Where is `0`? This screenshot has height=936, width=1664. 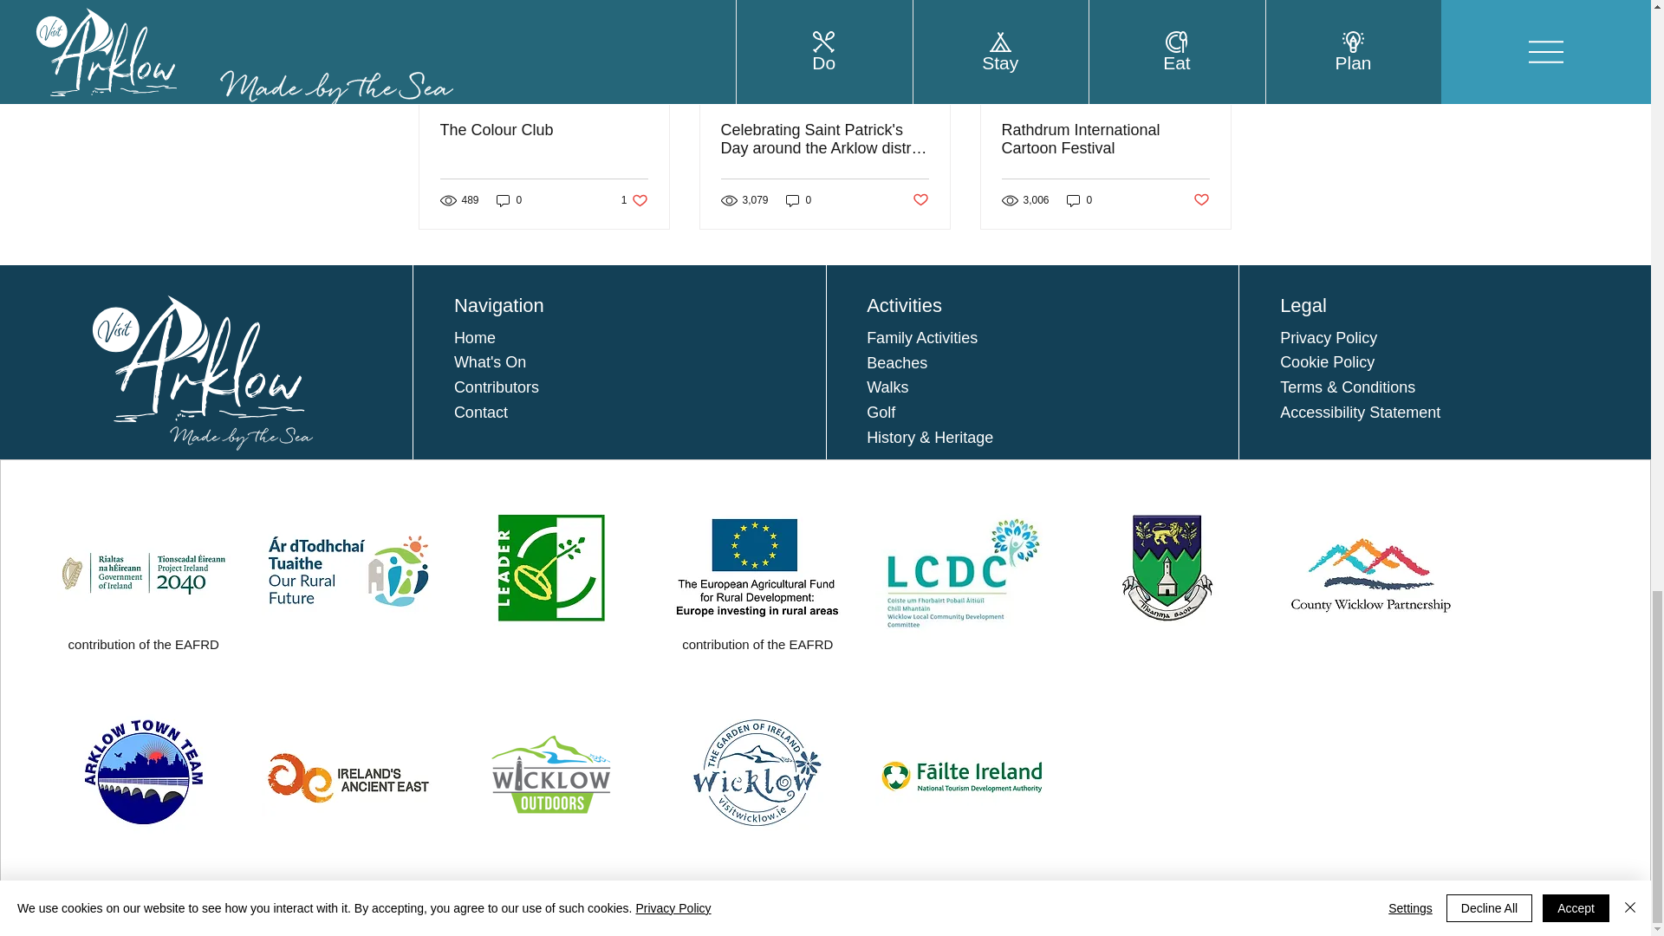 0 is located at coordinates (1080, 199).